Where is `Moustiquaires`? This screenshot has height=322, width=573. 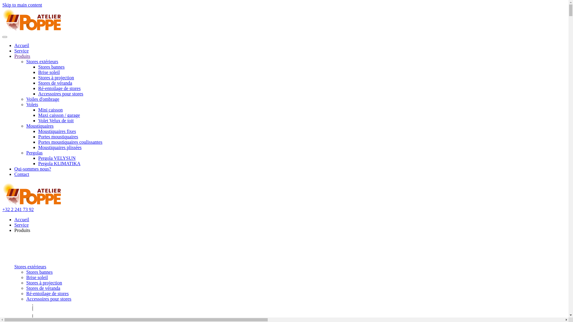 Moustiquaires is located at coordinates (40, 126).